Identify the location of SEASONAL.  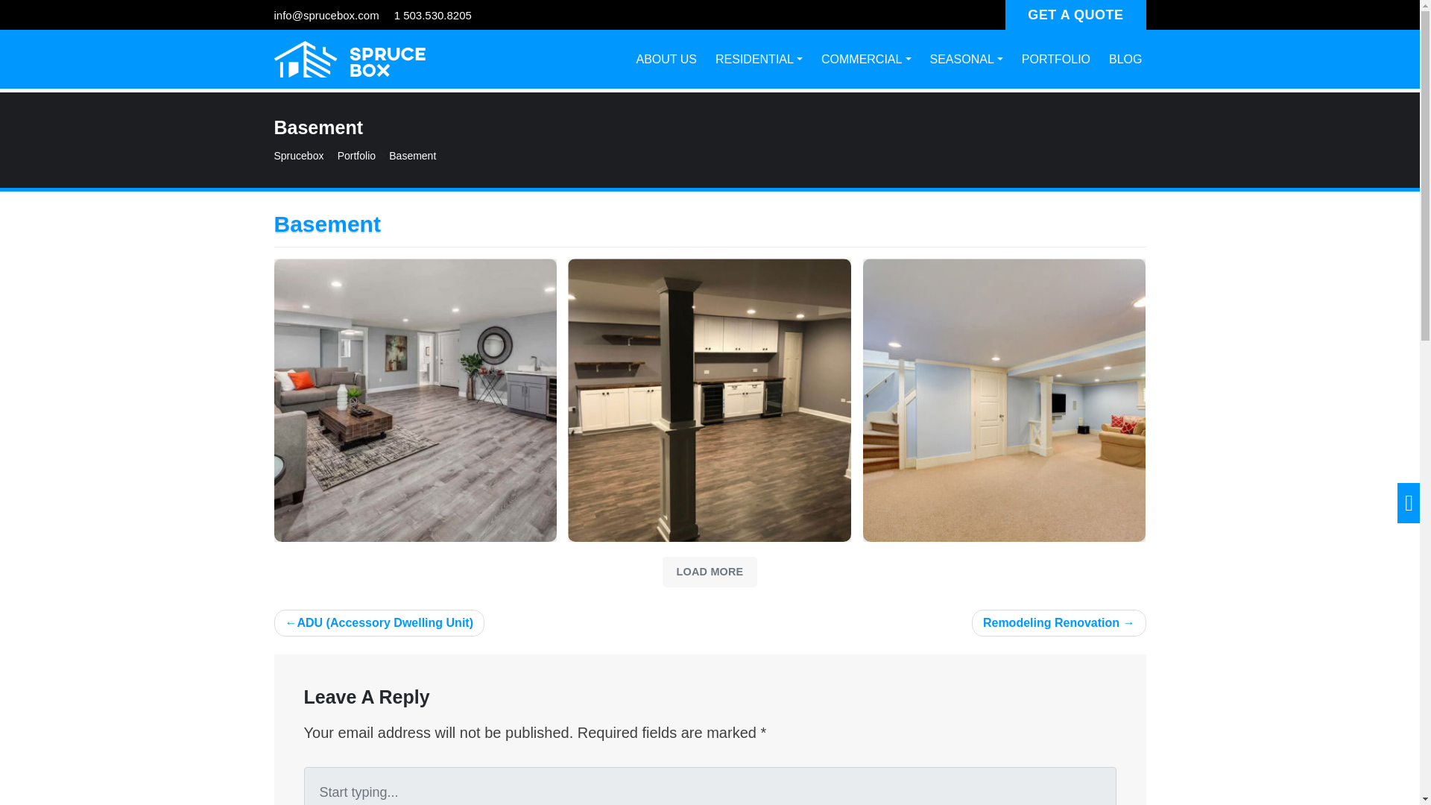
(966, 60).